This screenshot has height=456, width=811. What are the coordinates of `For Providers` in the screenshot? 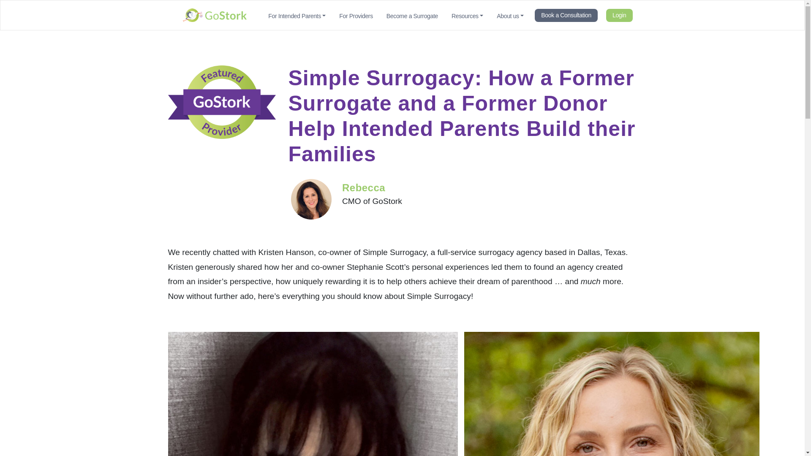 It's located at (356, 15).